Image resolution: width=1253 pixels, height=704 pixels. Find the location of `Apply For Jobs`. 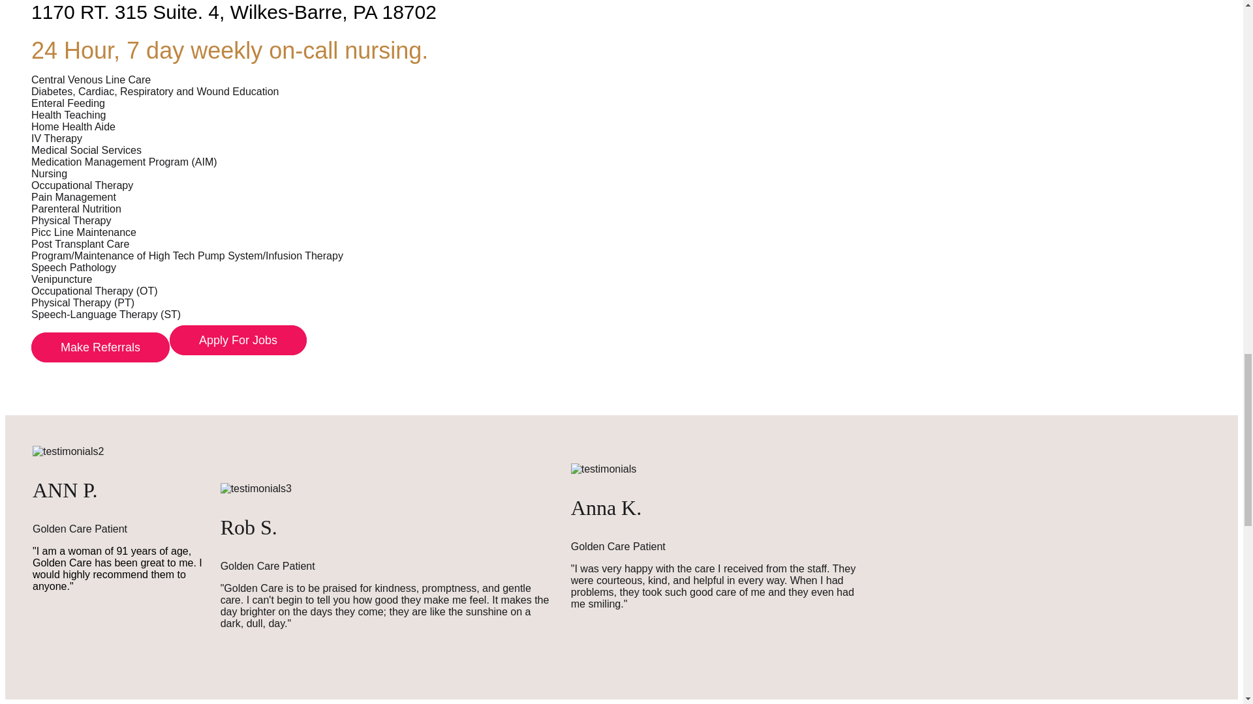

Apply For Jobs is located at coordinates (238, 340).